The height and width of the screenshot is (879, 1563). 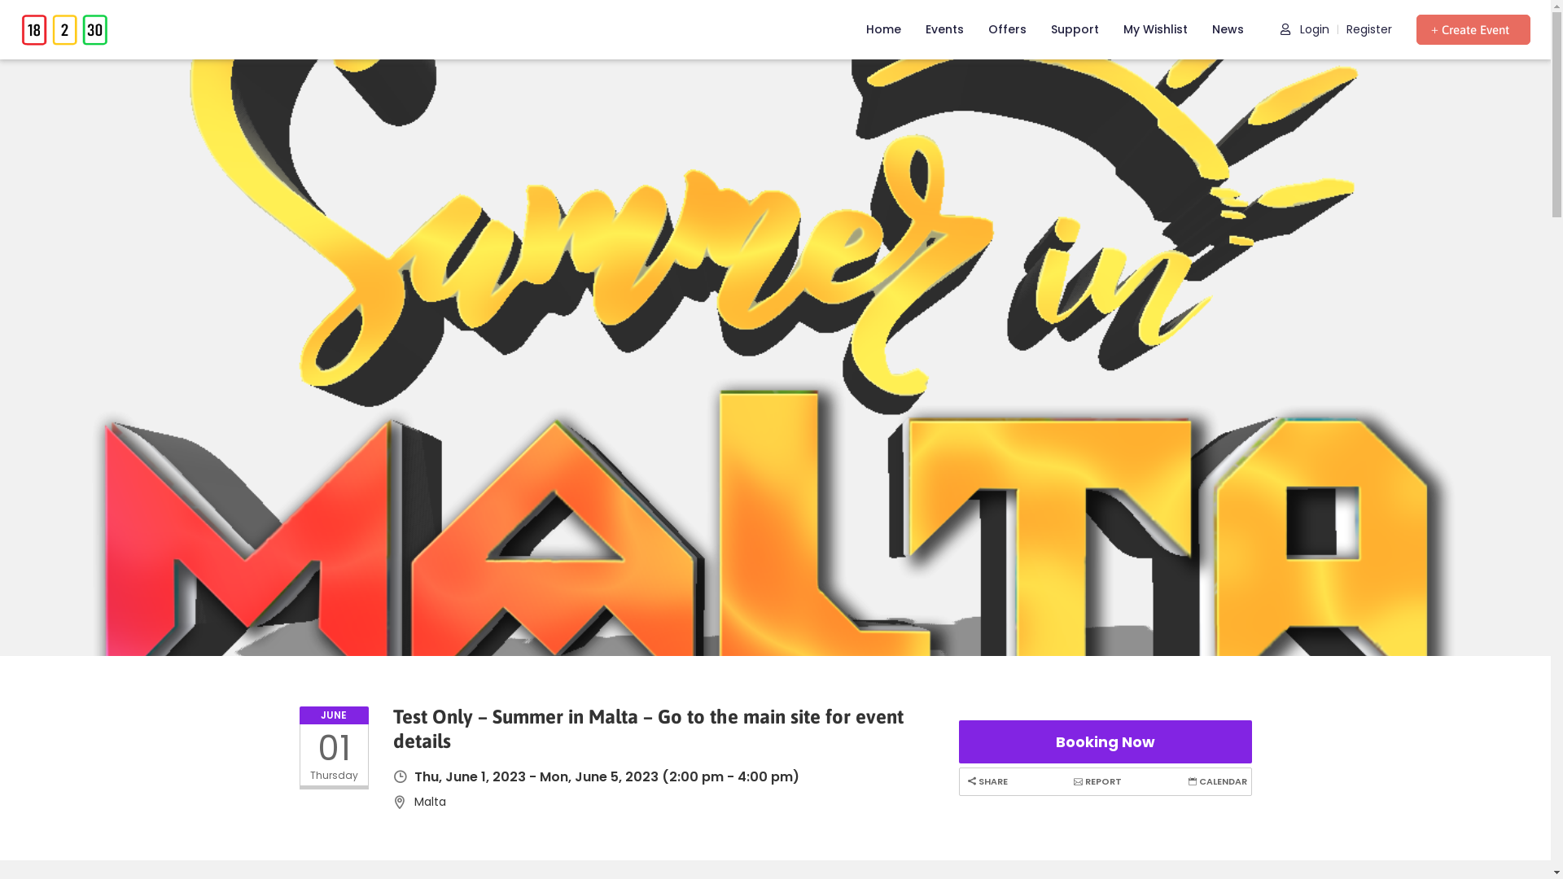 What do you see at coordinates (1228, 29) in the screenshot?
I see `News` at bounding box center [1228, 29].